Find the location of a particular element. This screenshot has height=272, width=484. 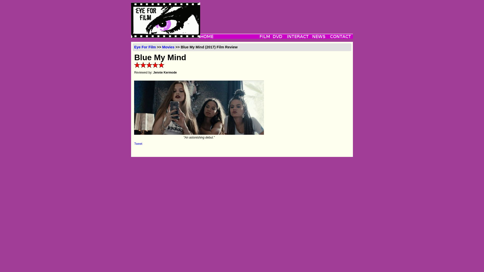

Jennie Kermode is located at coordinates (165, 72).